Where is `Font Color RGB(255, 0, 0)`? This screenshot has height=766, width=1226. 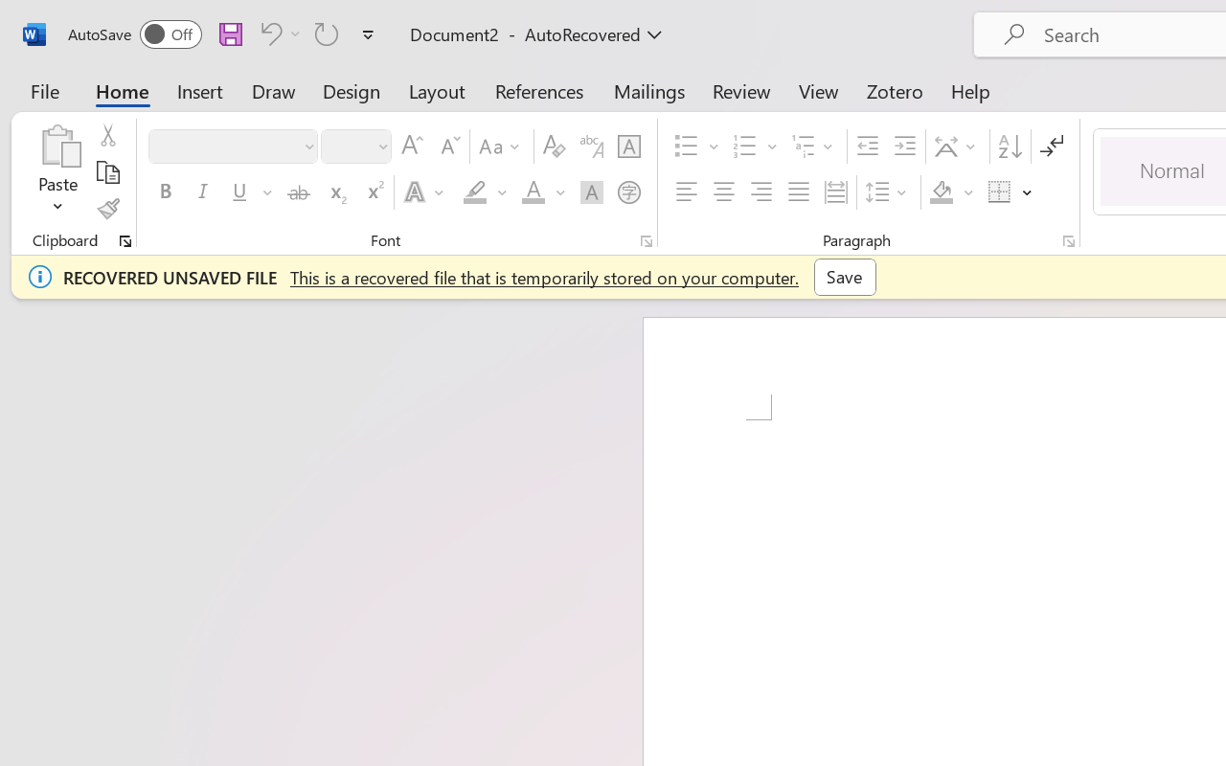
Font Color RGB(255, 0, 0) is located at coordinates (533, 192).